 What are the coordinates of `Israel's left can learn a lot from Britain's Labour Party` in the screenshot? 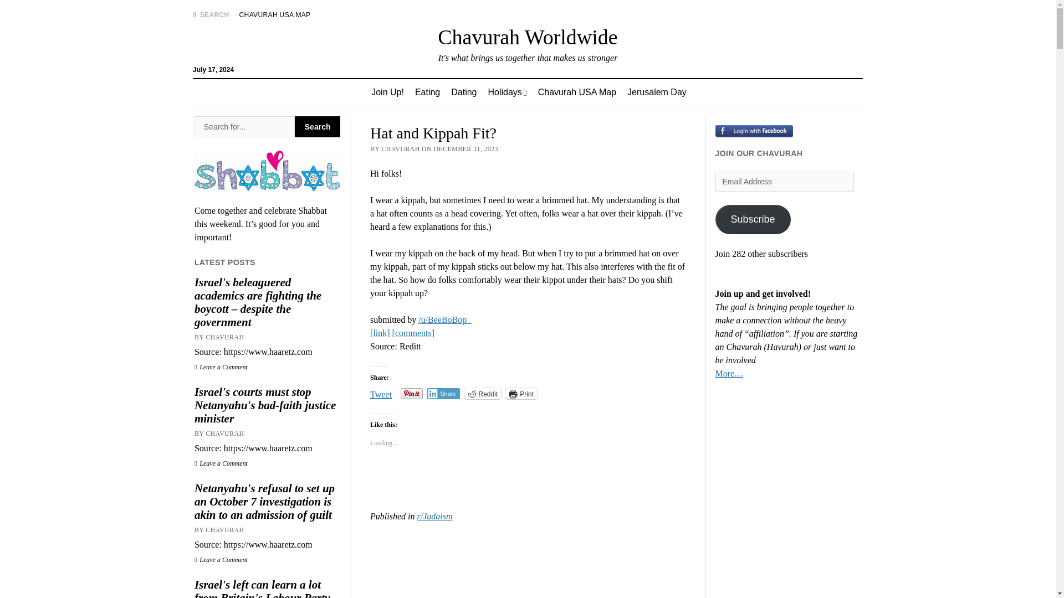 It's located at (267, 588).